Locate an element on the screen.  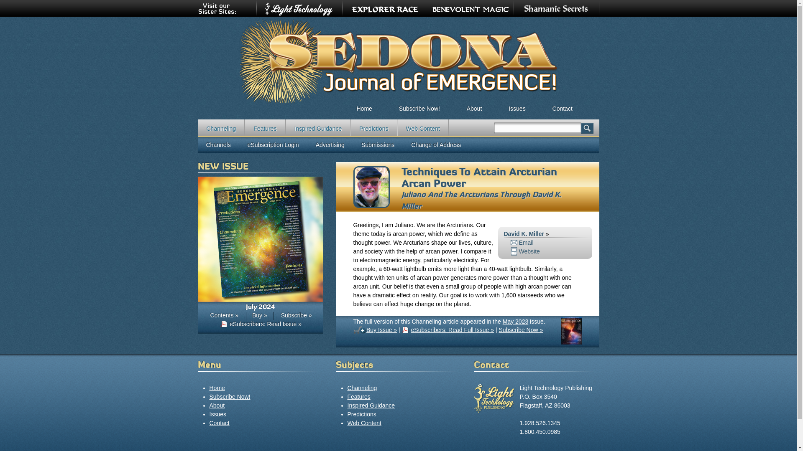
Subscribe Now! is located at coordinates (229, 396).